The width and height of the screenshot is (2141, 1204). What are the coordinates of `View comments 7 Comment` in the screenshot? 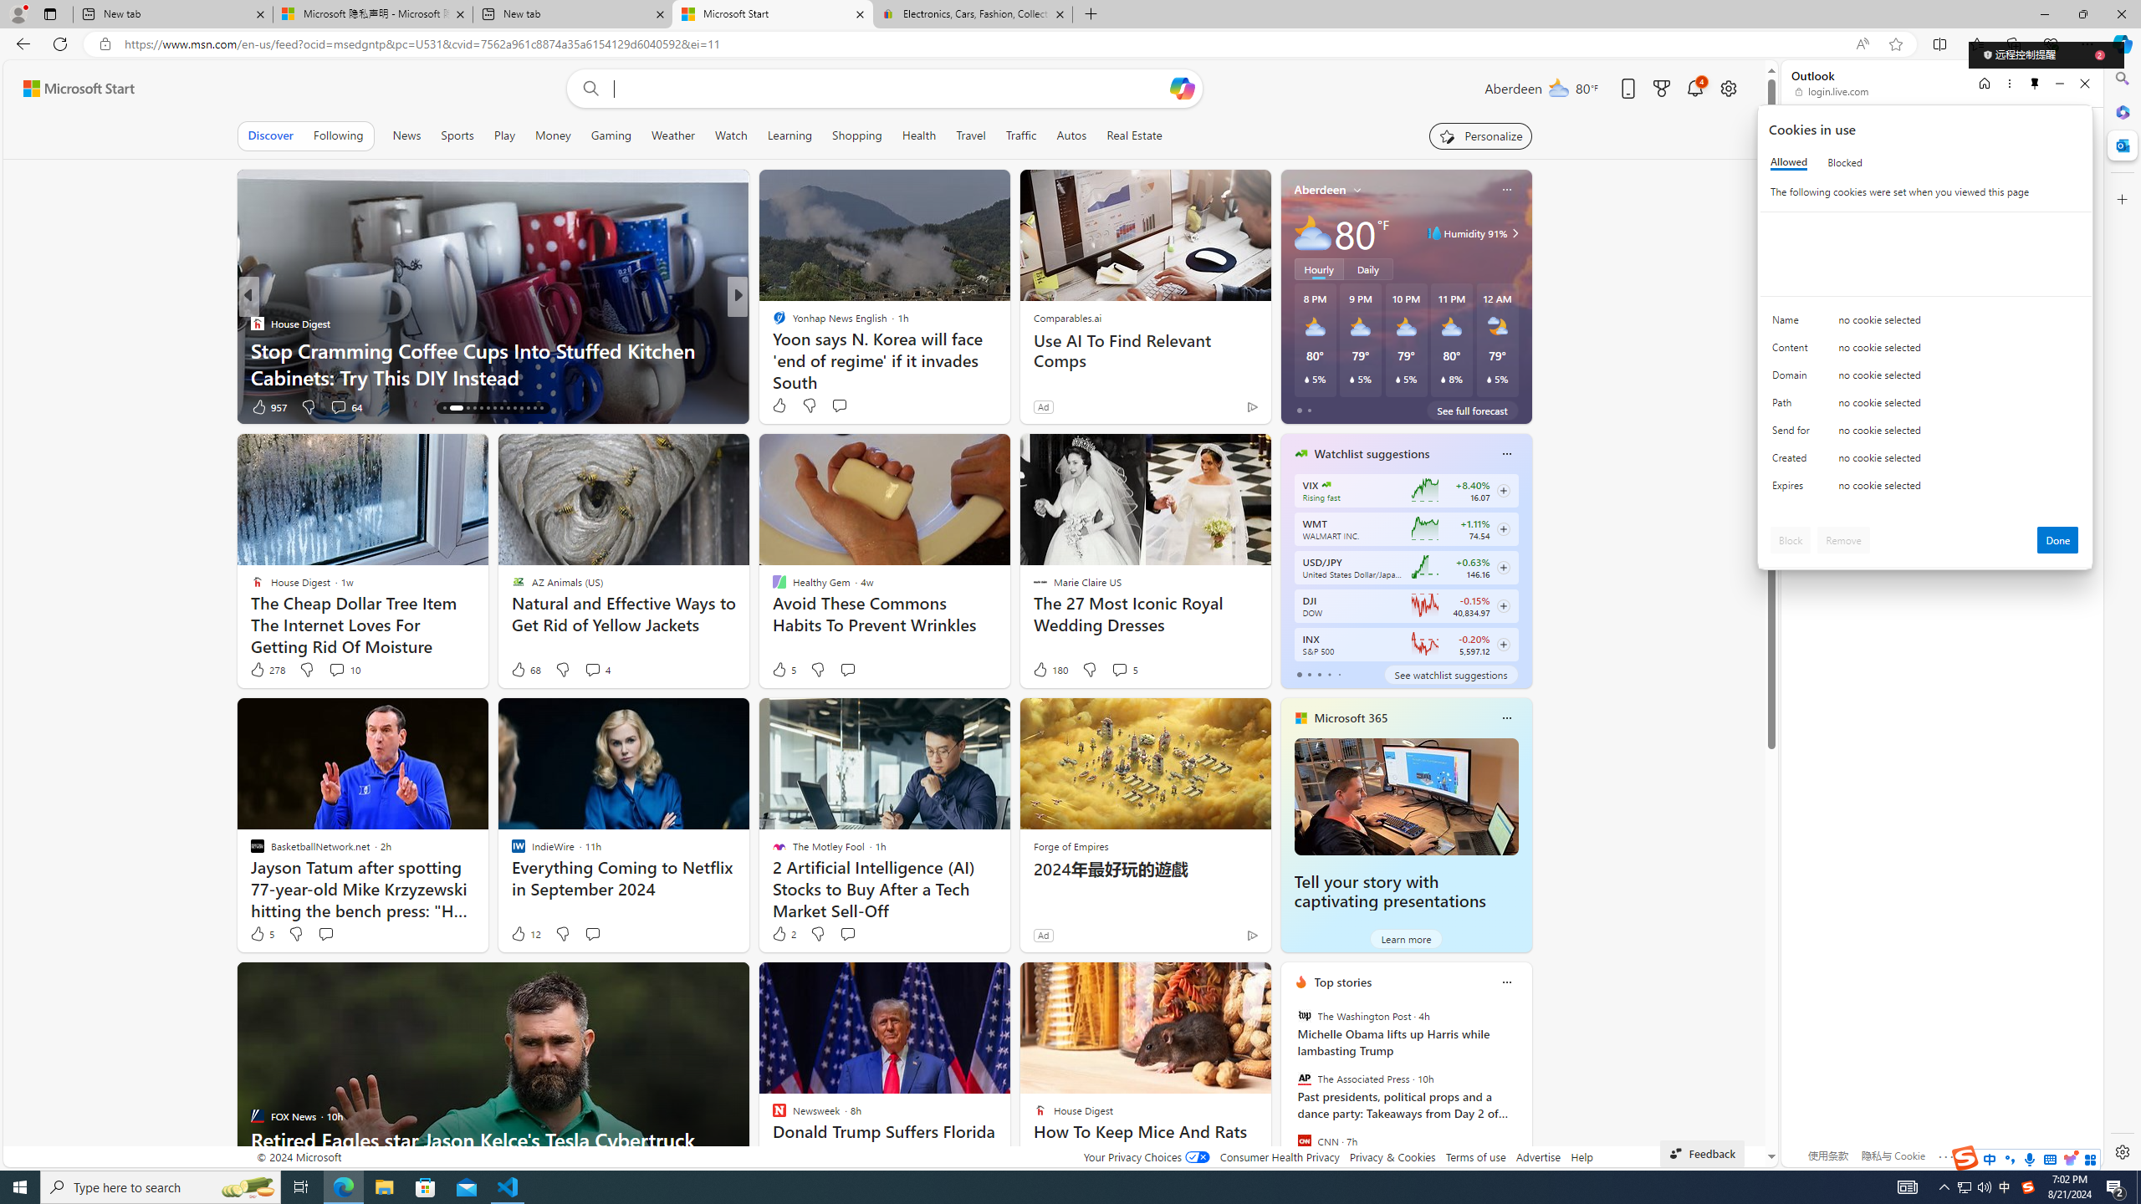 It's located at (854, 406).